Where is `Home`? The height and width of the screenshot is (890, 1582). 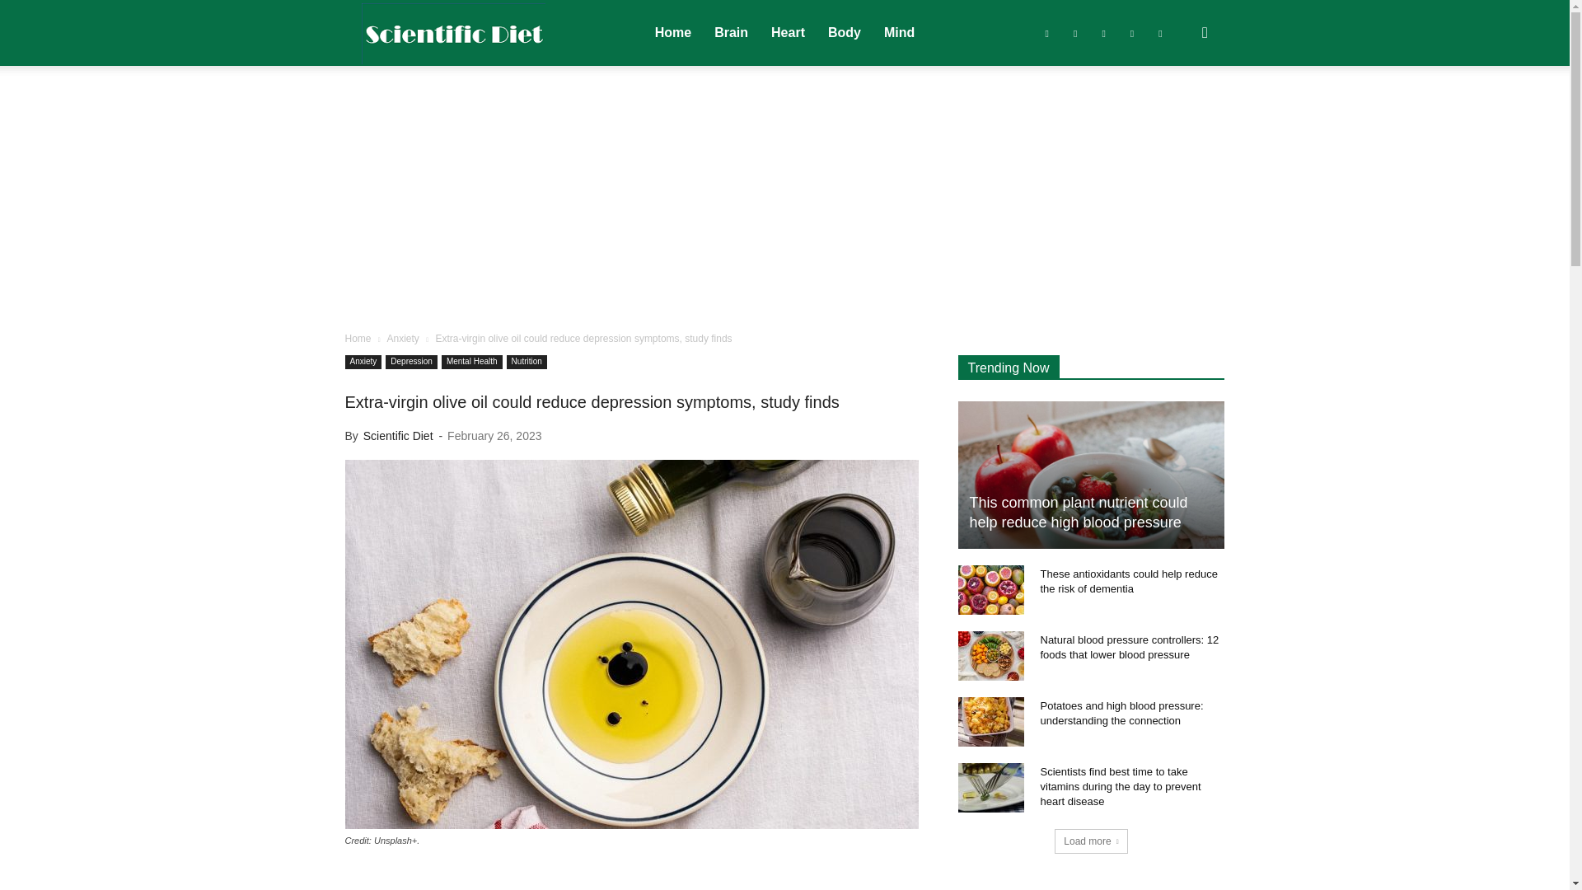 Home is located at coordinates (672, 33).